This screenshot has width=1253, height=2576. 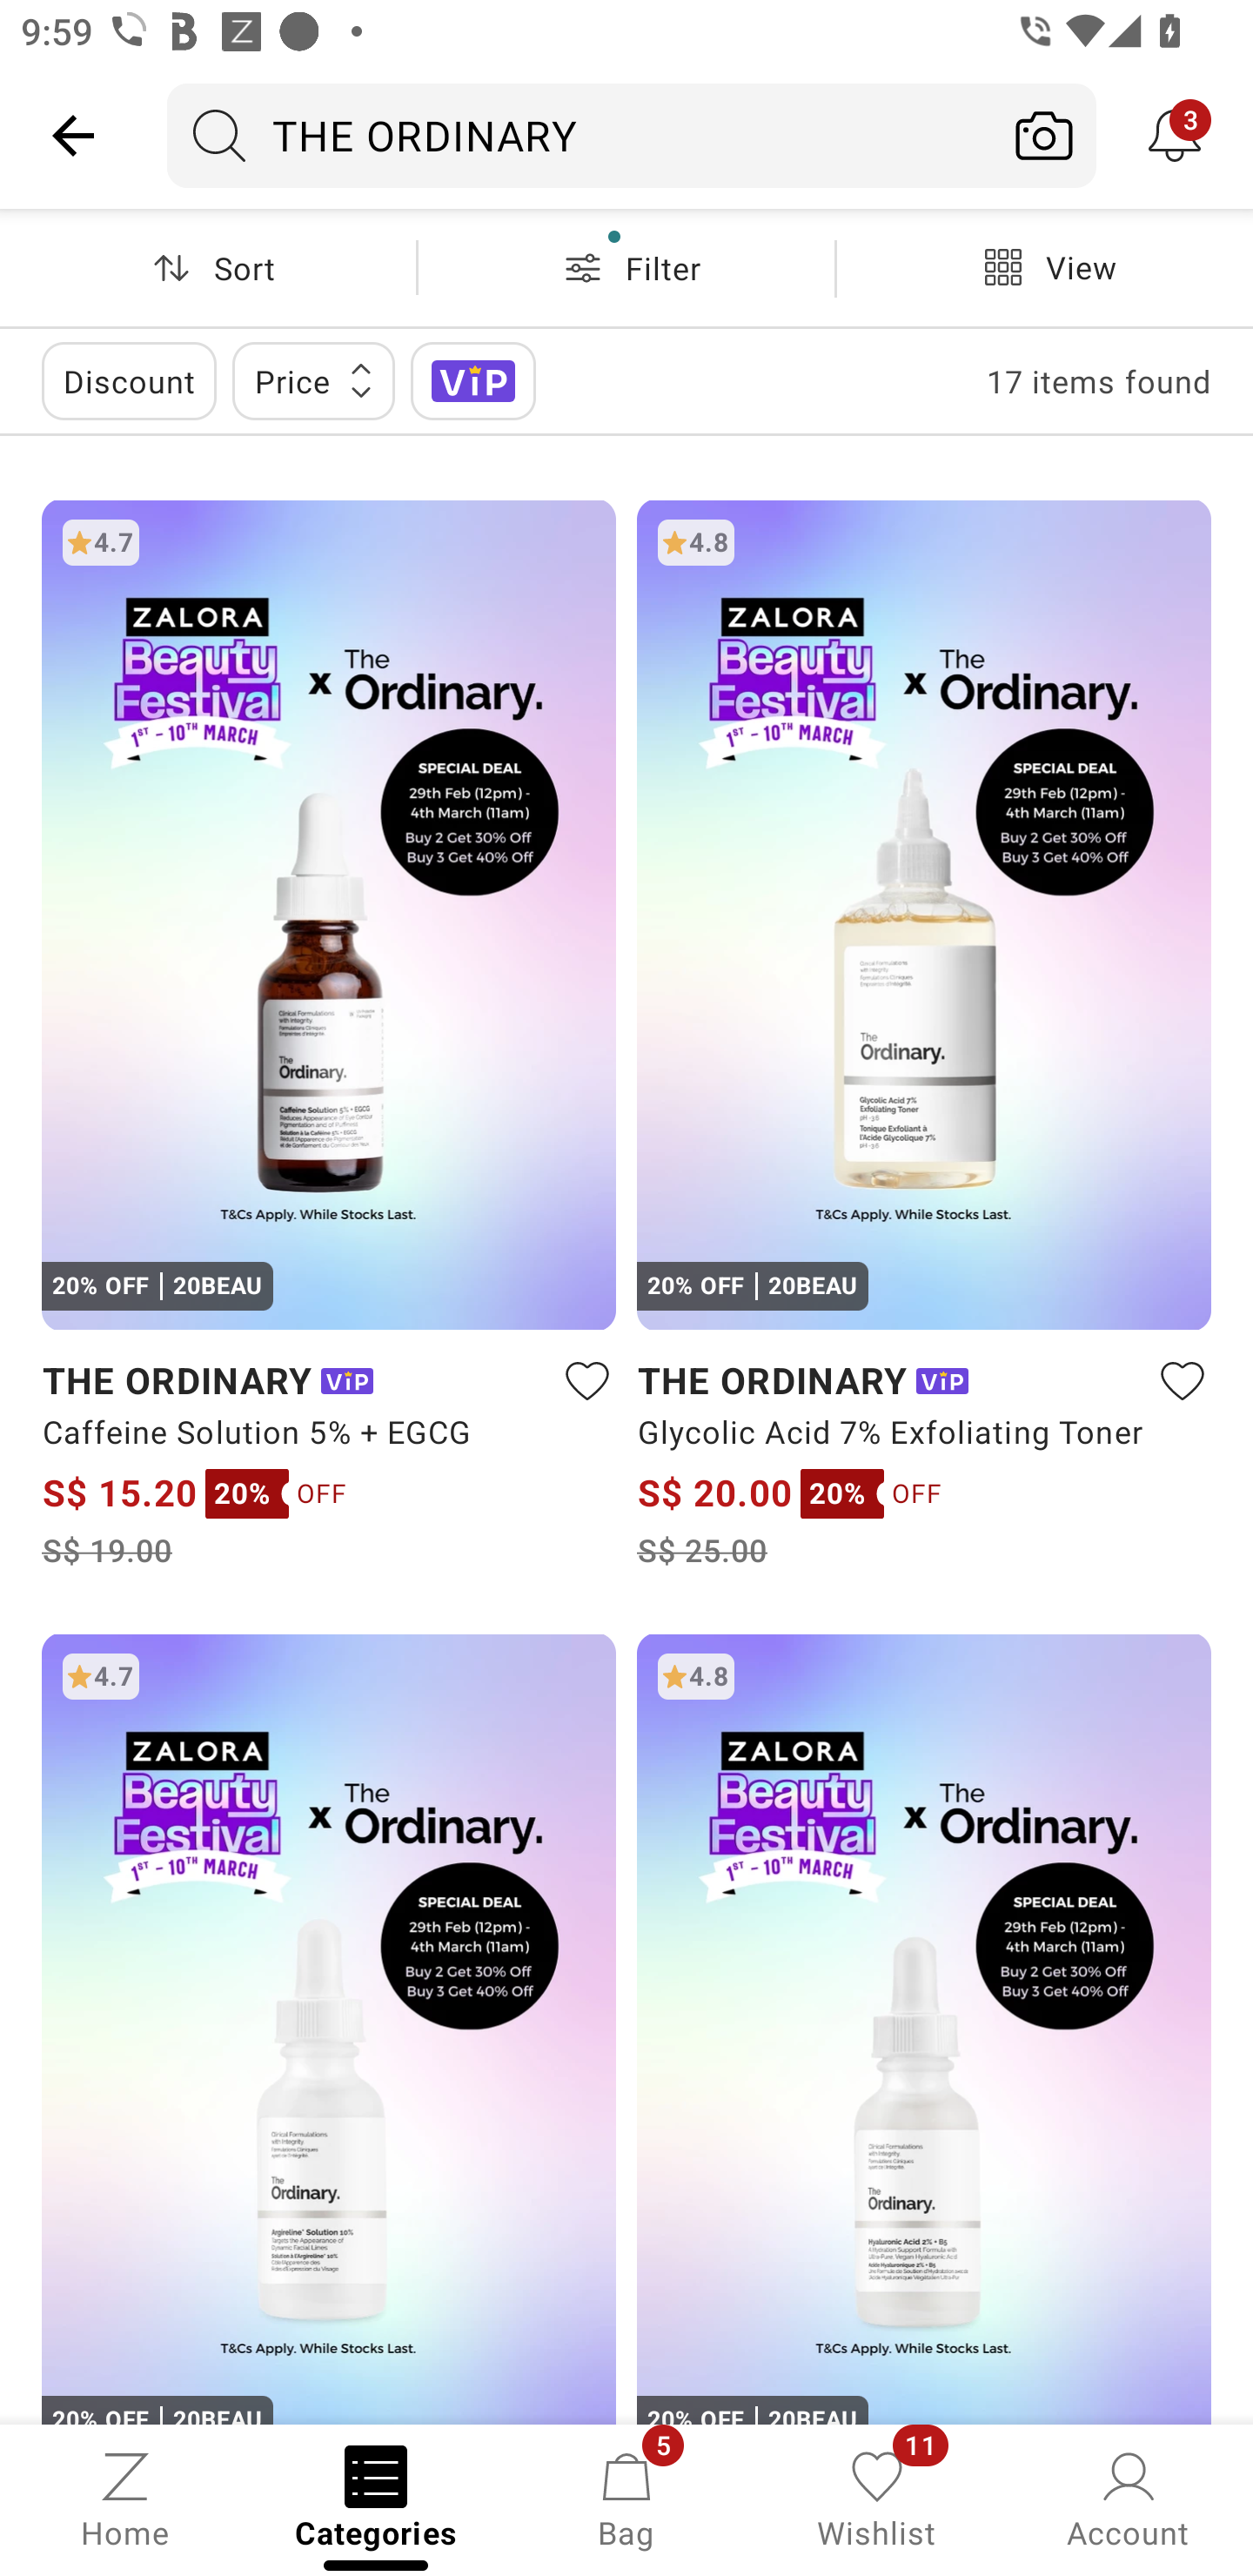 I want to click on 4.8 20% OFF 20BEAU, so click(x=924, y=2028).